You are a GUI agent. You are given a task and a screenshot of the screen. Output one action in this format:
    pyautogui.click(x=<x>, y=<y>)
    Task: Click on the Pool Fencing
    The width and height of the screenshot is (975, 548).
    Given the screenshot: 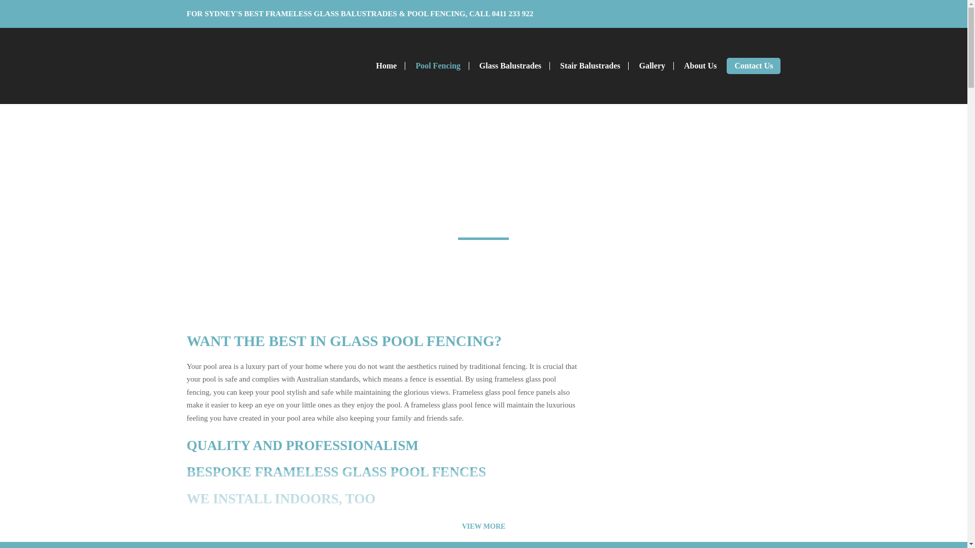 What is the action you would take?
    pyautogui.click(x=438, y=66)
    